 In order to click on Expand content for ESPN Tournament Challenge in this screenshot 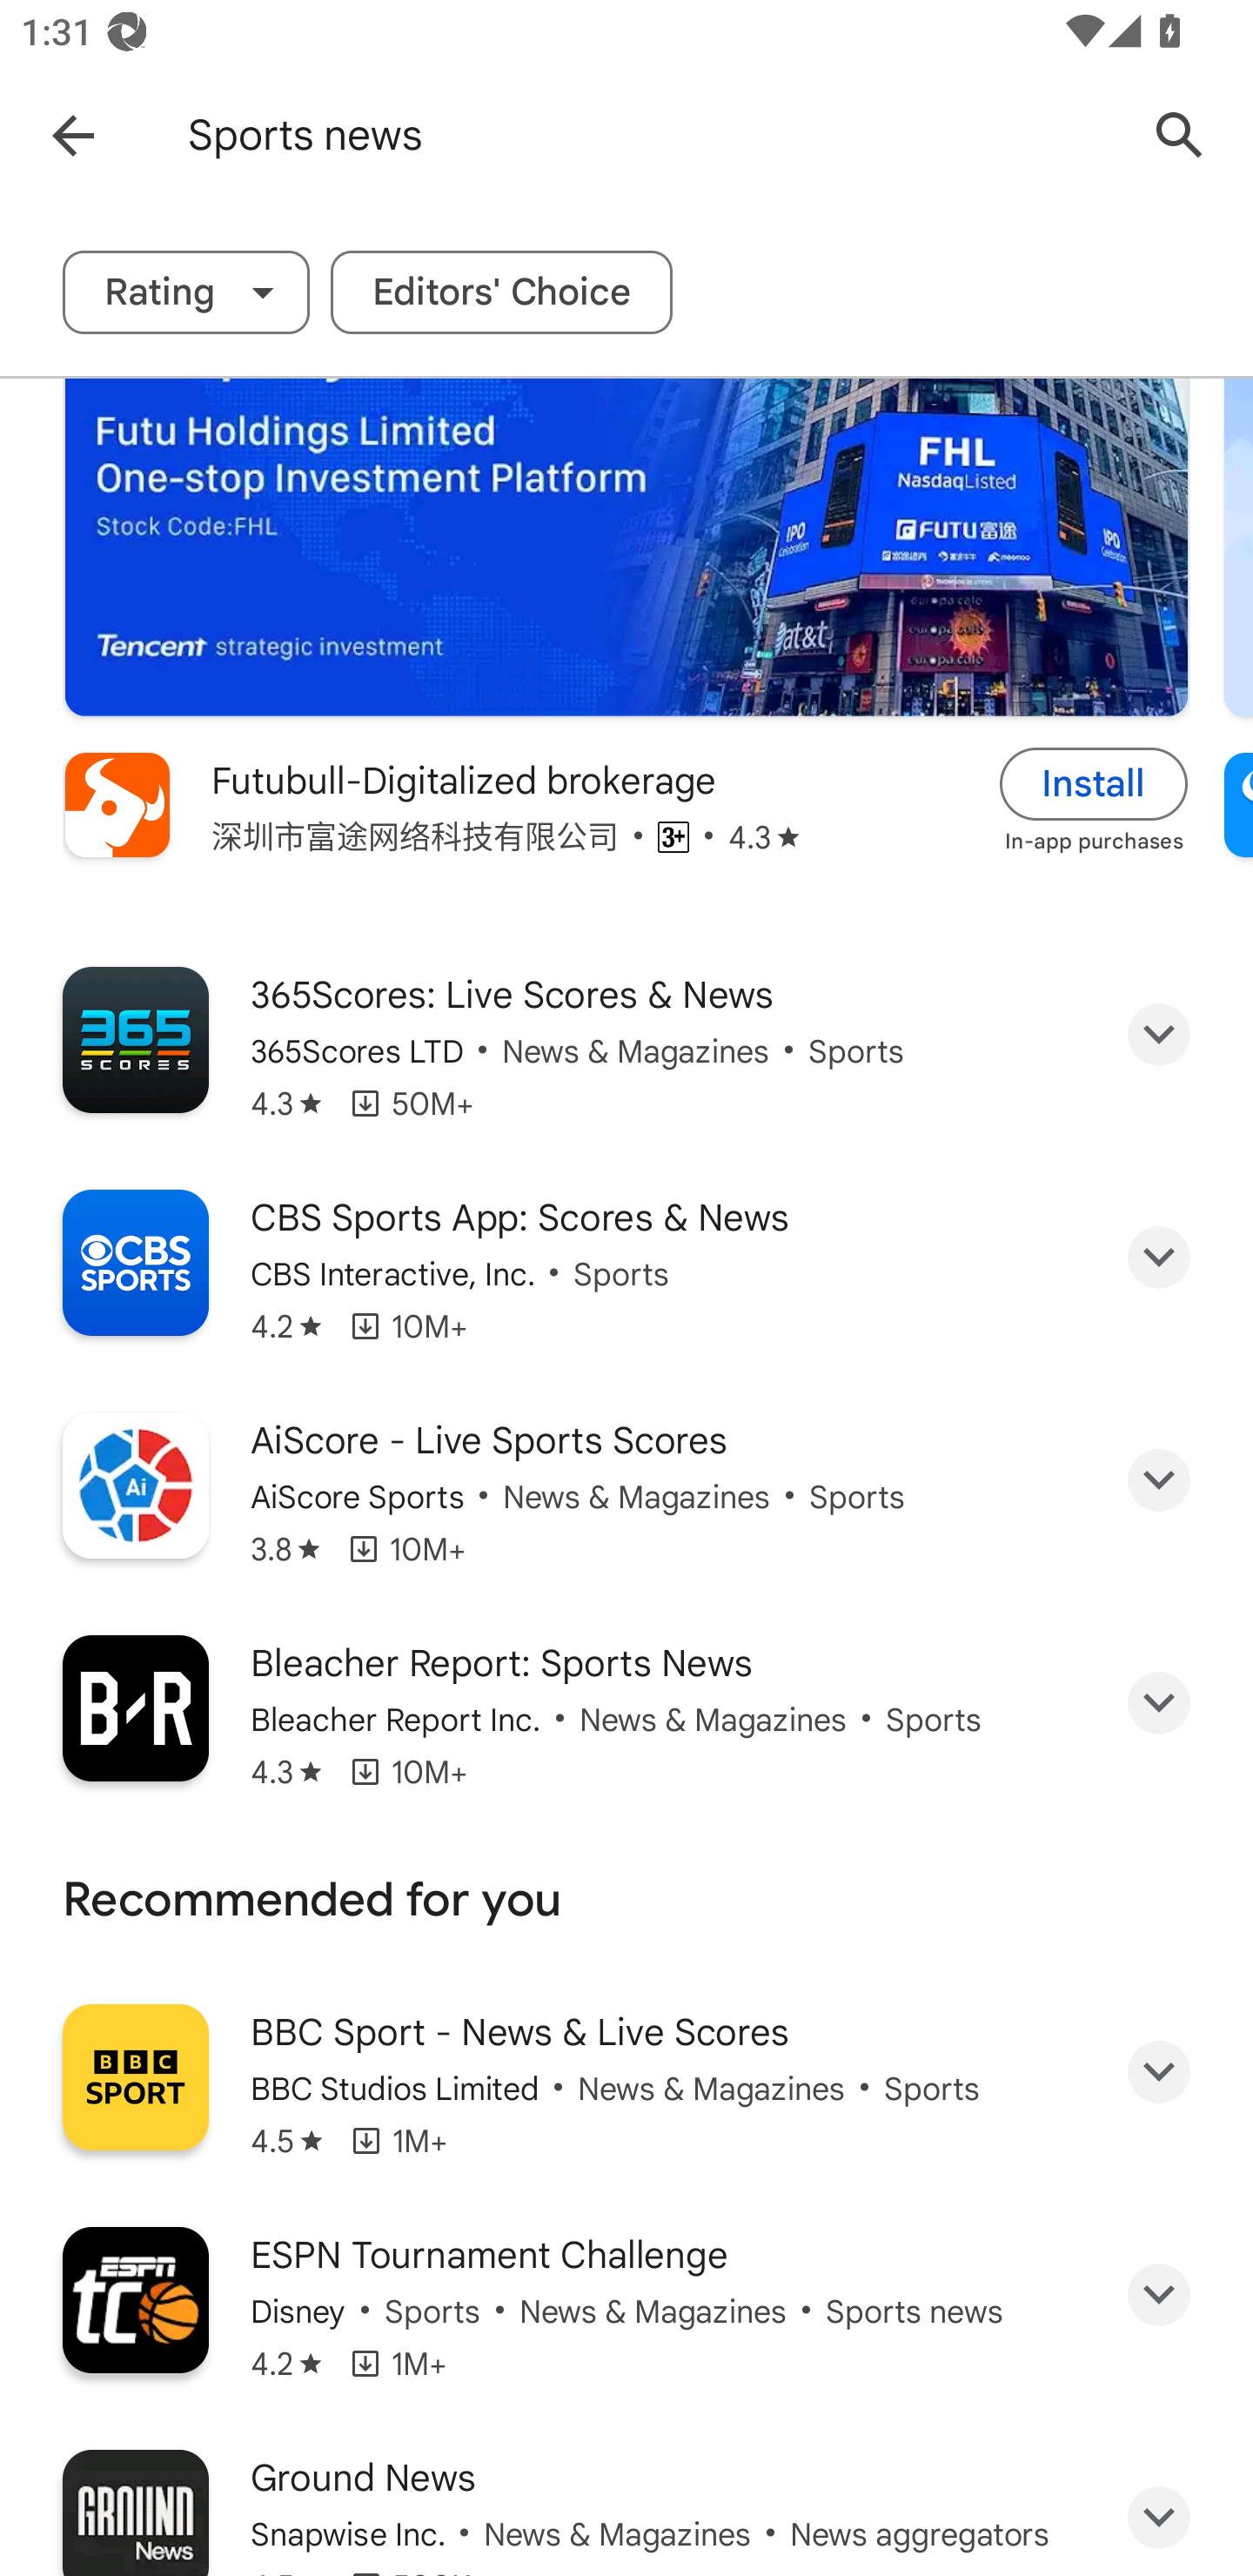, I will do `click(1159, 2295)`.